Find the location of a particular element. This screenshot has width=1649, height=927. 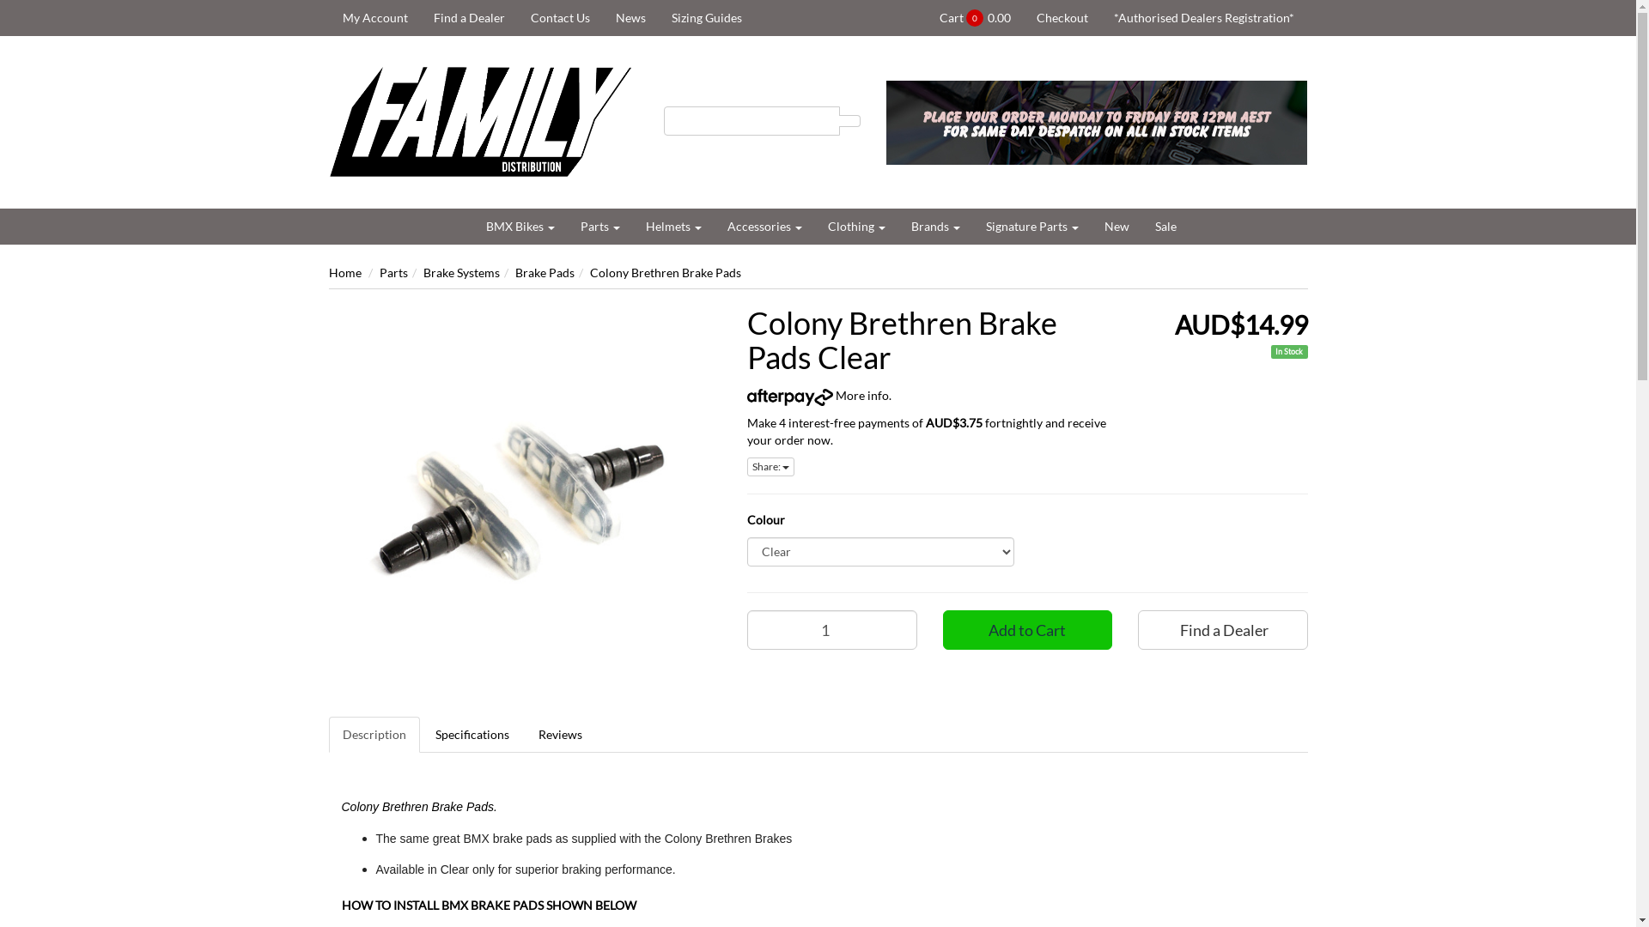

Cart 0 0.00 is located at coordinates (974, 18).